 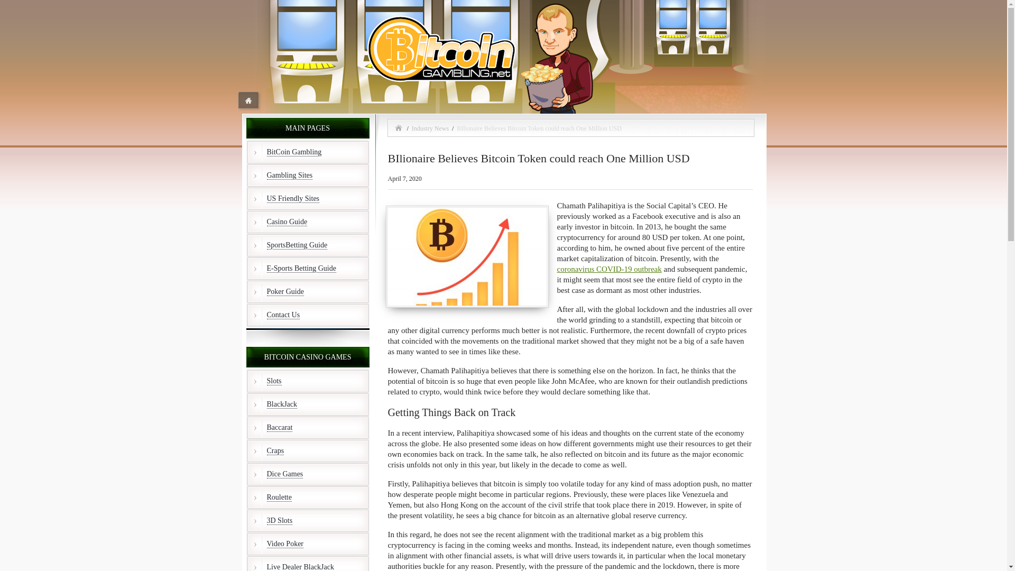 I want to click on Gambling Sites, so click(x=308, y=176).